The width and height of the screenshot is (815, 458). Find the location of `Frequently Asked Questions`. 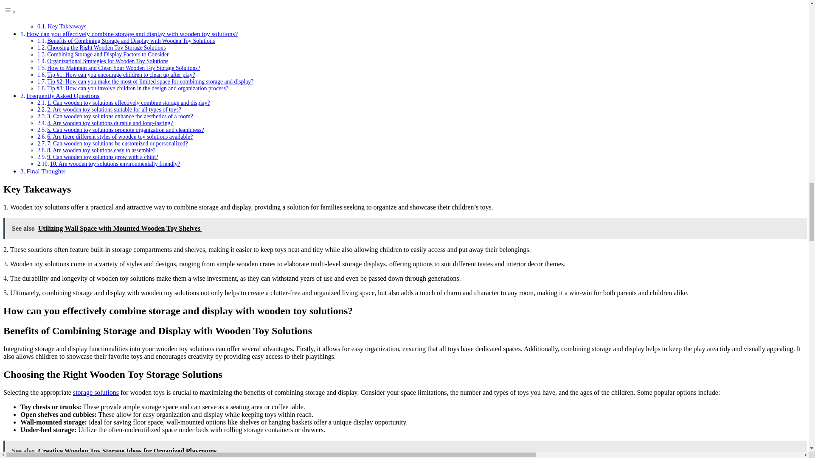

Frequently Asked Questions is located at coordinates (63, 96).